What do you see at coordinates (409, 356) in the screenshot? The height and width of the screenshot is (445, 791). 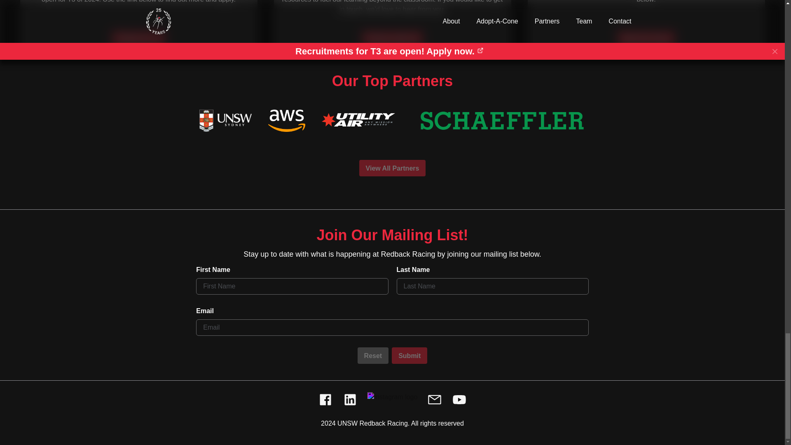 I see `Submit` at bounding box center [409, 356].